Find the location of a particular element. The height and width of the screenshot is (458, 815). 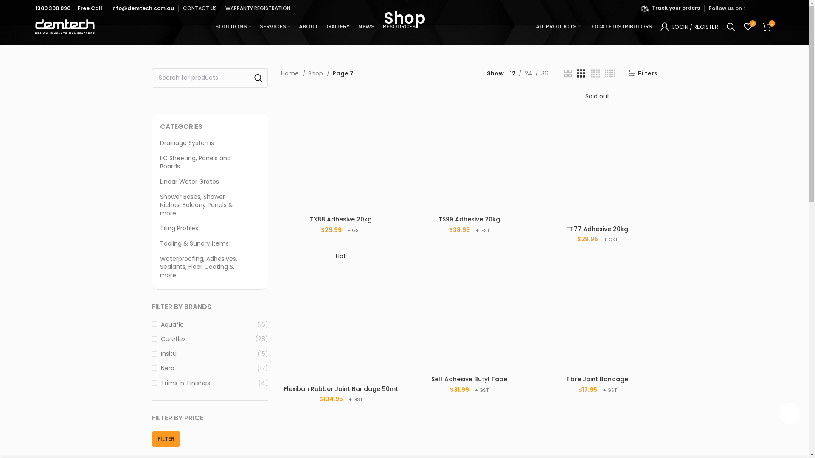

SEARCH is located at coordinates (259, 78).